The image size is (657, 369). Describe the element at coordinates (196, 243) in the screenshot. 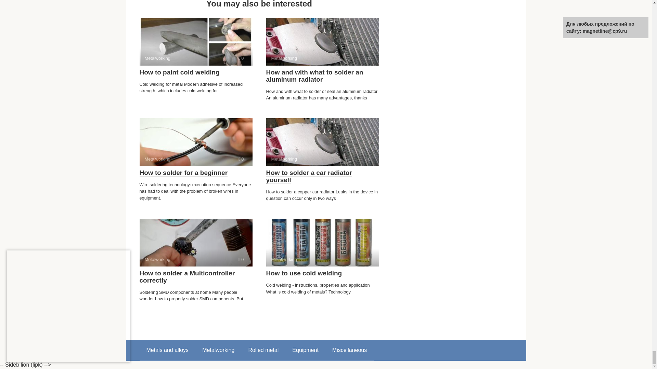

I see `How to solder for a beginner` at that location.